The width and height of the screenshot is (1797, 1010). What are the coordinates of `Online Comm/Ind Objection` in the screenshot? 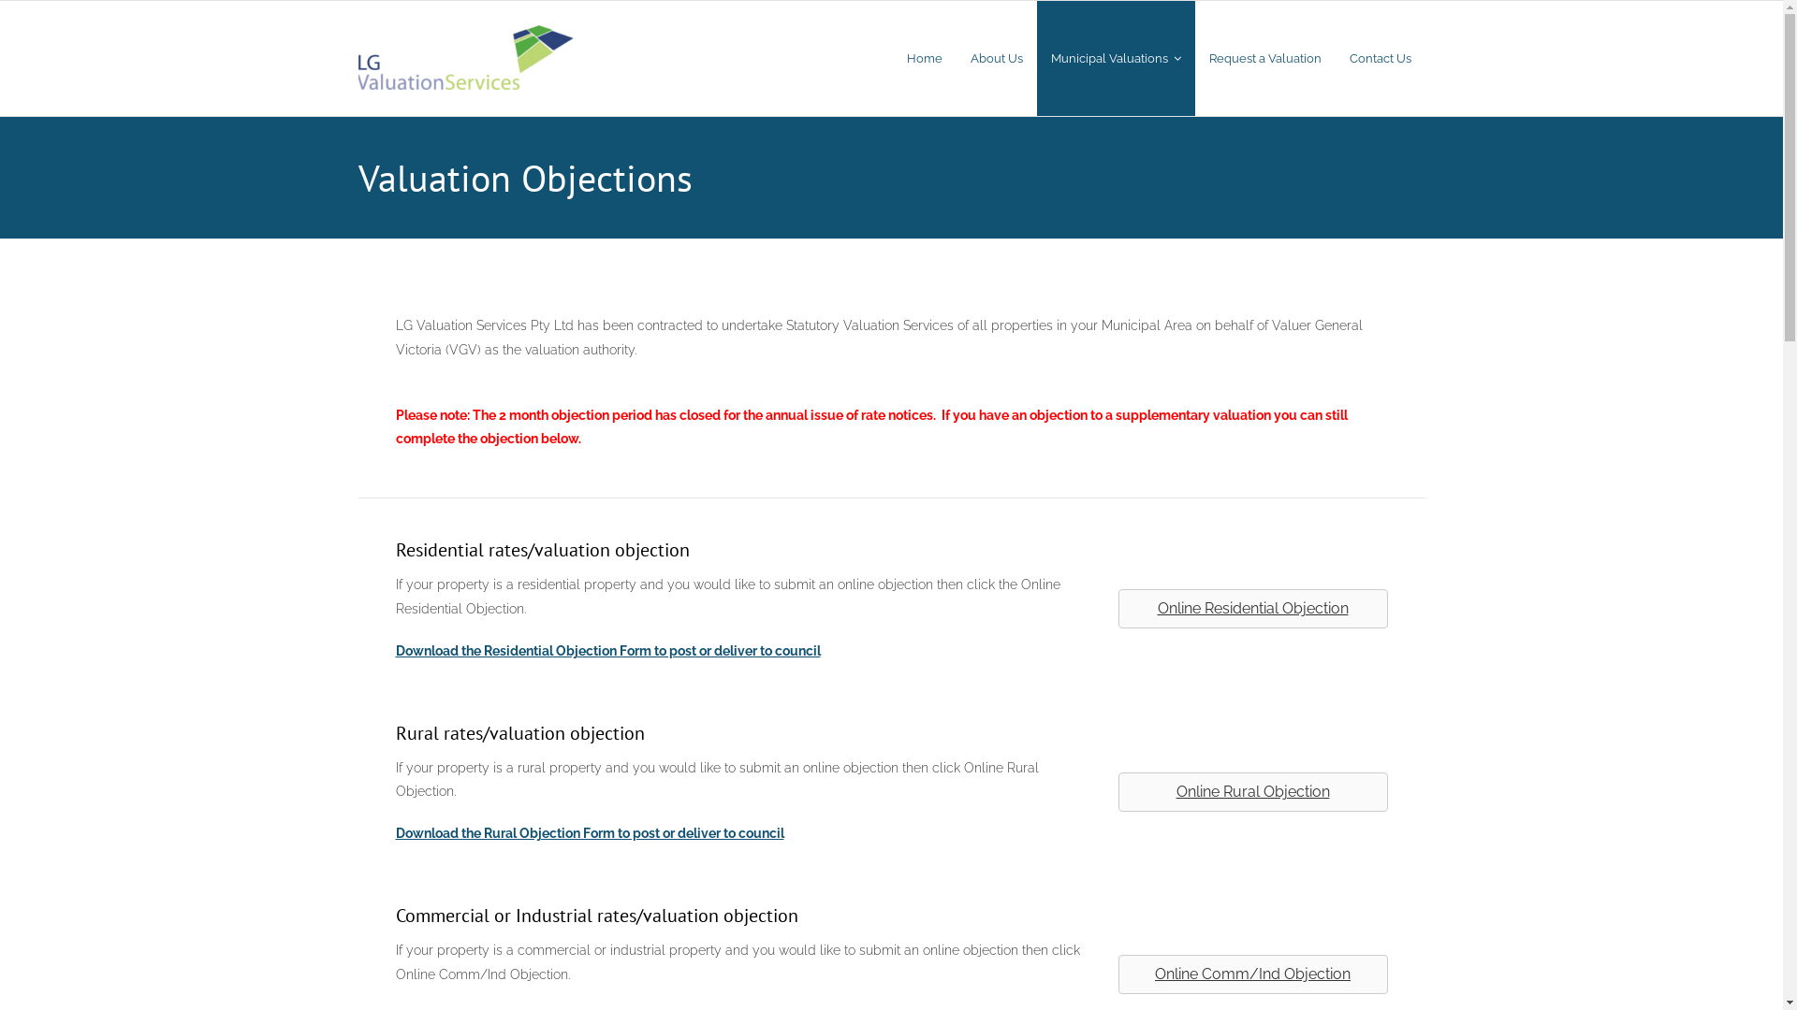 It's located at (1252, 974).